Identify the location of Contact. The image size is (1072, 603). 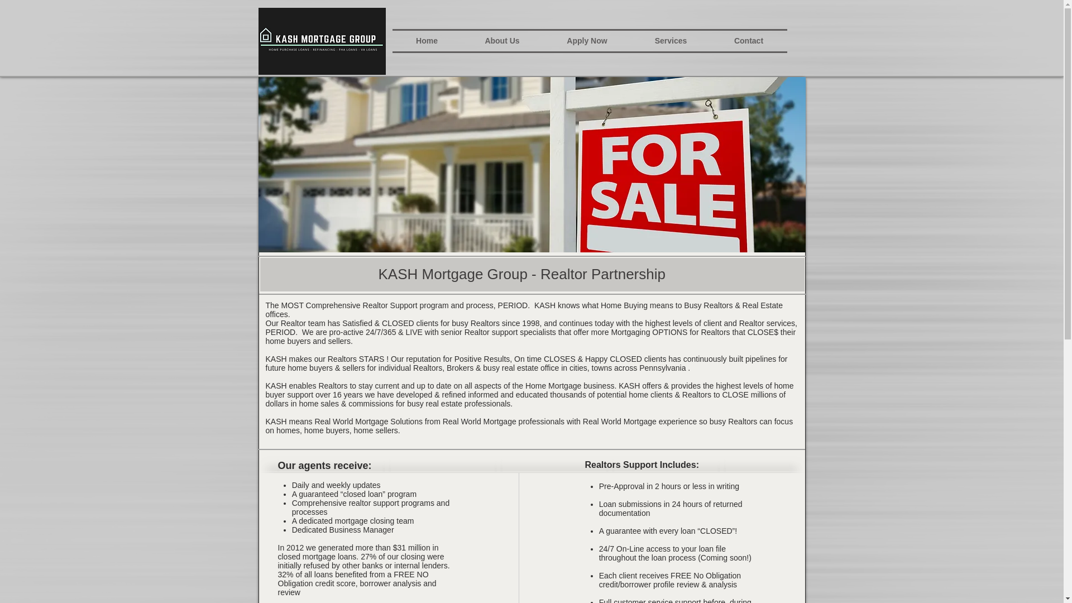
(748, 41).